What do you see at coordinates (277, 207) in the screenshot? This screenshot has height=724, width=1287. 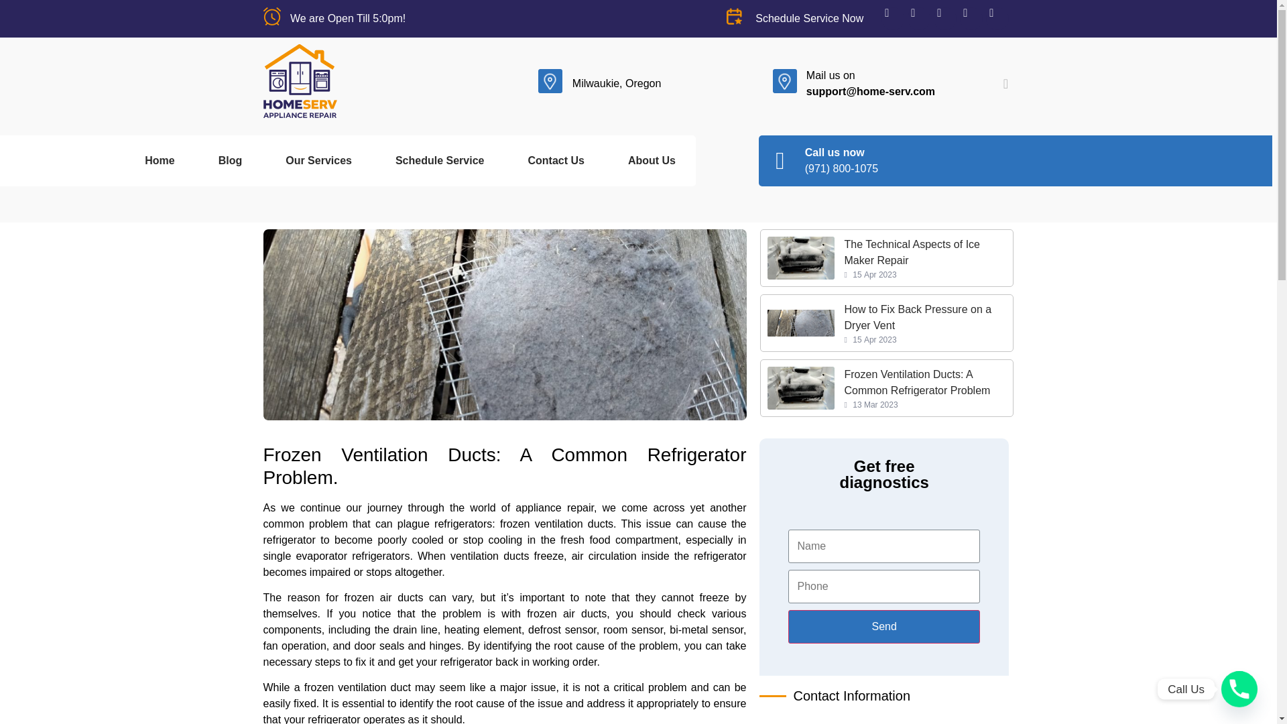 I see `Home` at bounding box center [277, 207].